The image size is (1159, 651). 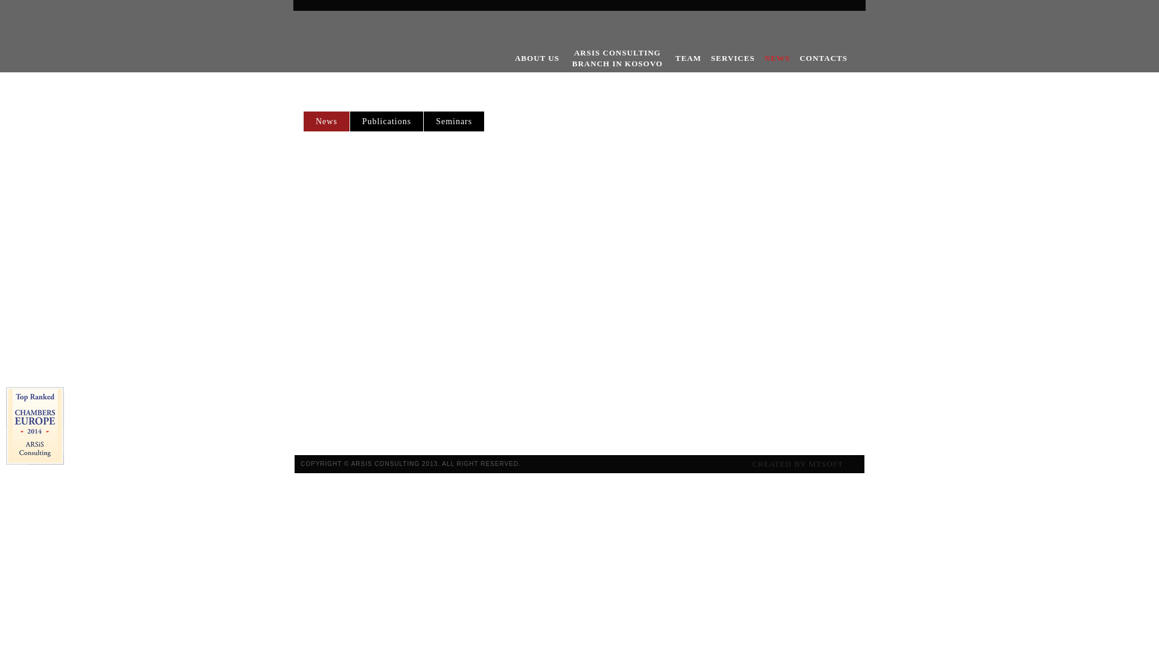 I want to click on NEWS, so click(x=657, y=428).